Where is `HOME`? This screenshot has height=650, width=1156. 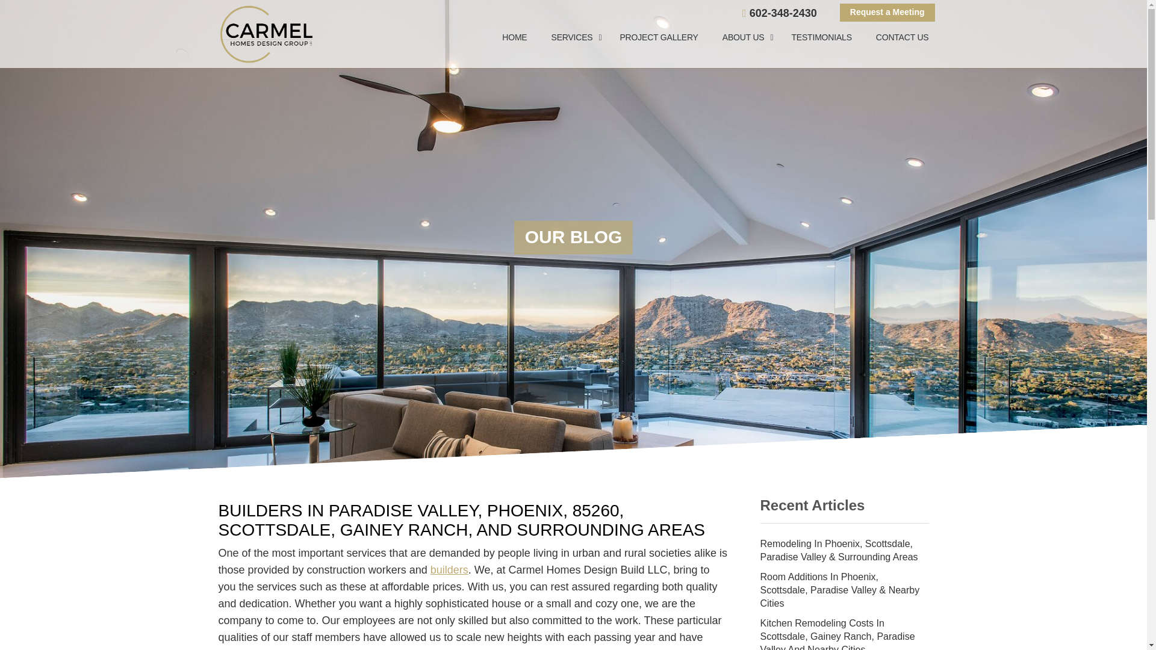
HOME is located at coordinates (514, 37).